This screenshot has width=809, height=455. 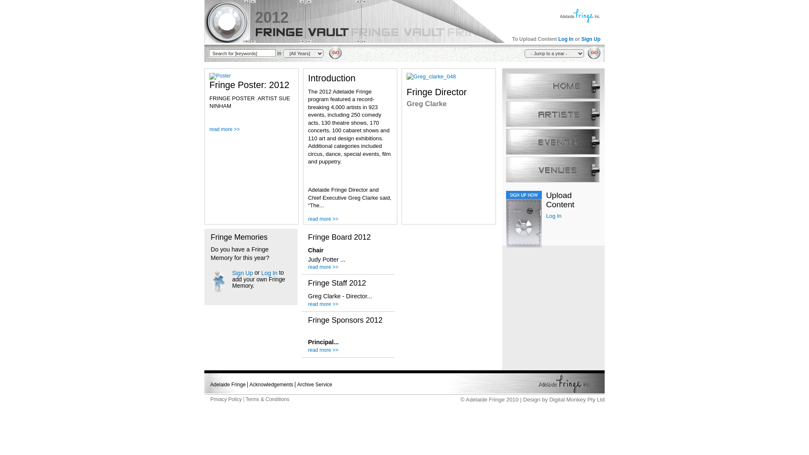 I want to click on Fringe Vault Home, so click(x=355, y=22).